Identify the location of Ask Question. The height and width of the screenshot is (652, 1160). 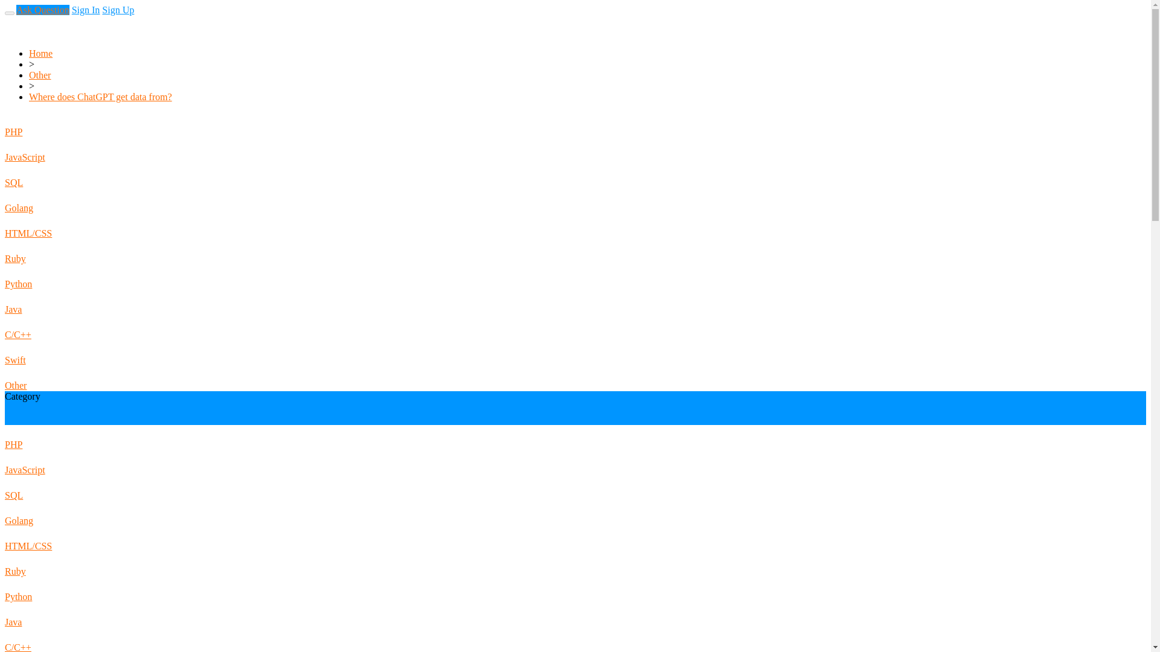
(42, 10).